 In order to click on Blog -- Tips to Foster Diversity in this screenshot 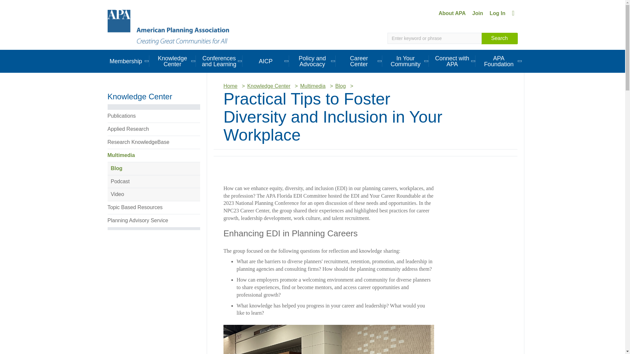, I will do `click(329, 340)`.